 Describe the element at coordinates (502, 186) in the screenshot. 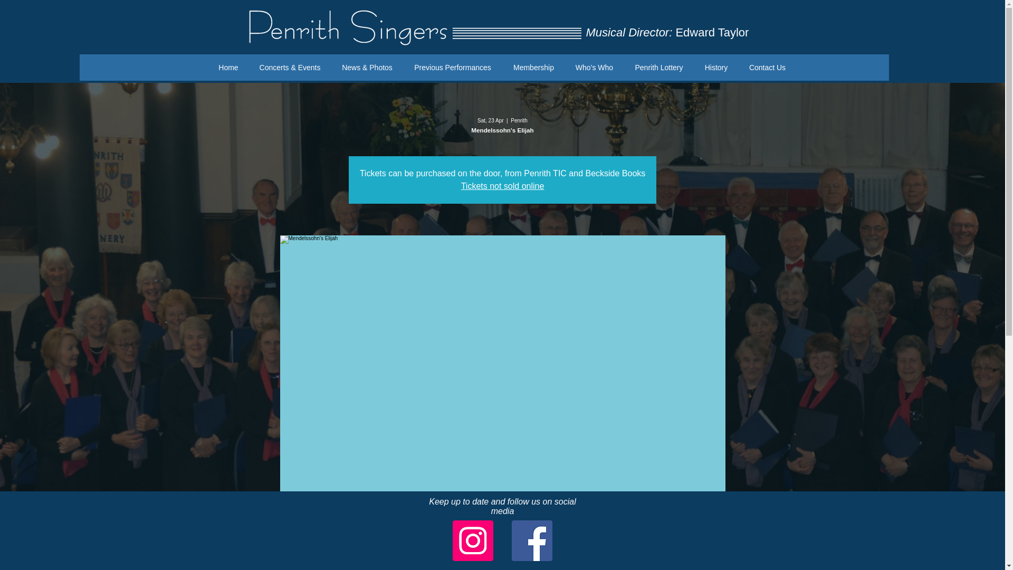

I see `Tickets not sold online` at that location.